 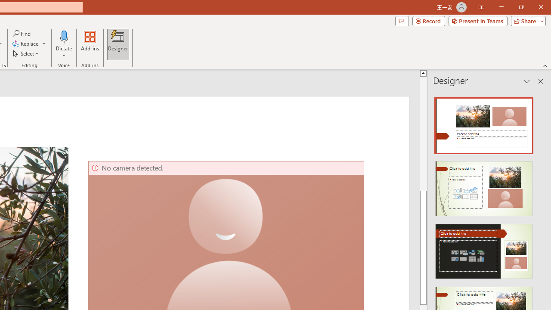 I want to click on Dictate, so click(x=64, y=36).